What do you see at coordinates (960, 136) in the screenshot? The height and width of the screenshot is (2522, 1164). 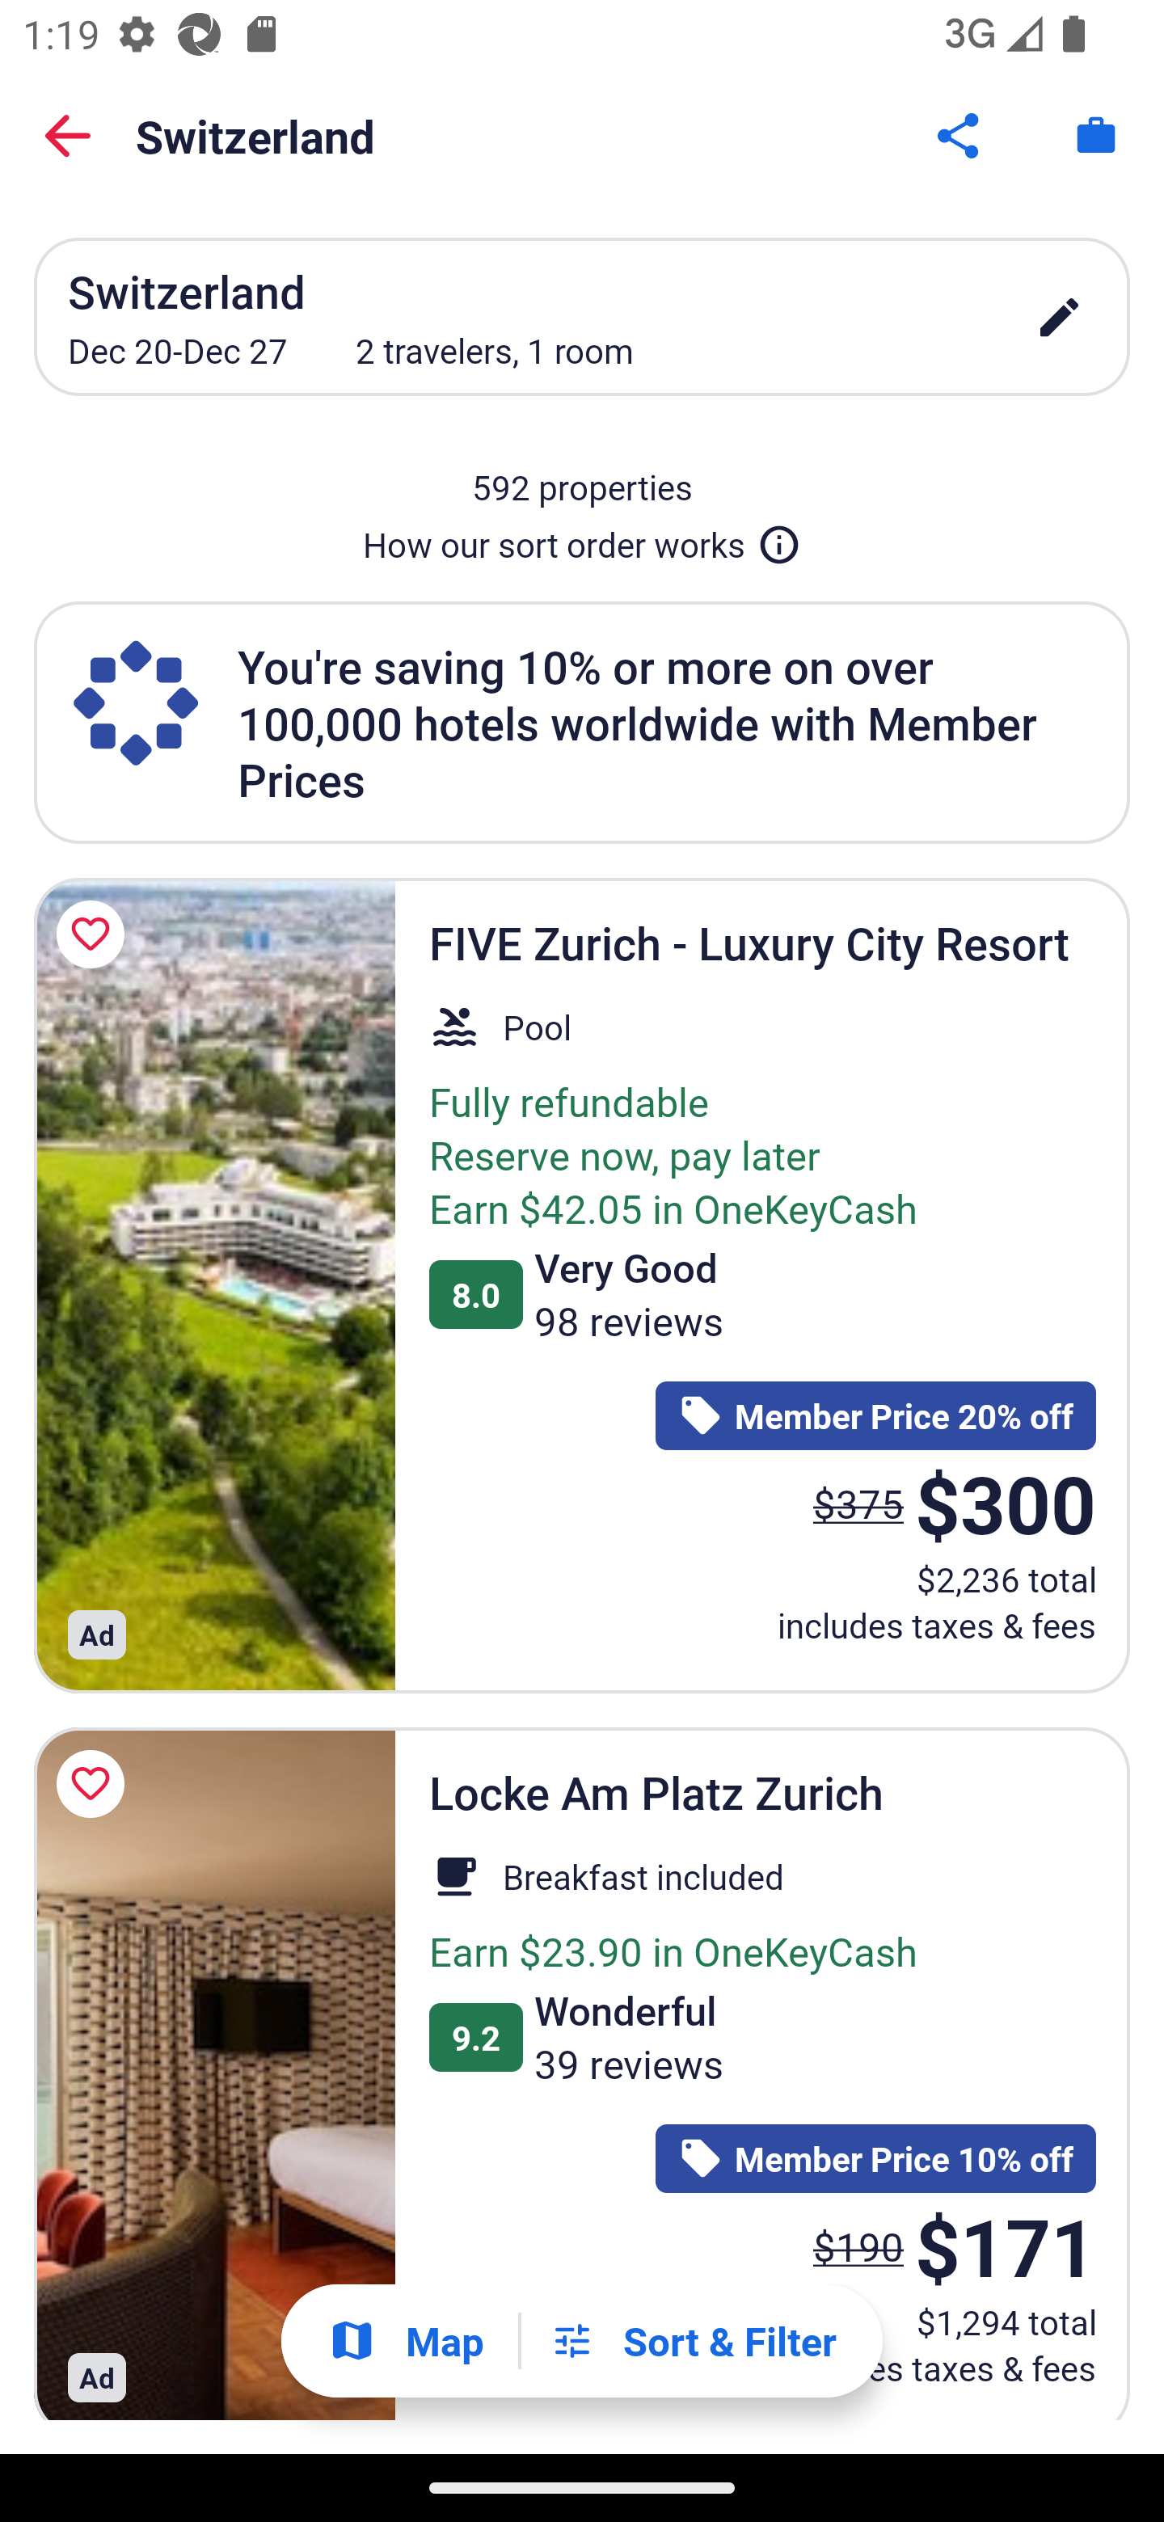 I see `Share Button` at bounding box center [960, 136].